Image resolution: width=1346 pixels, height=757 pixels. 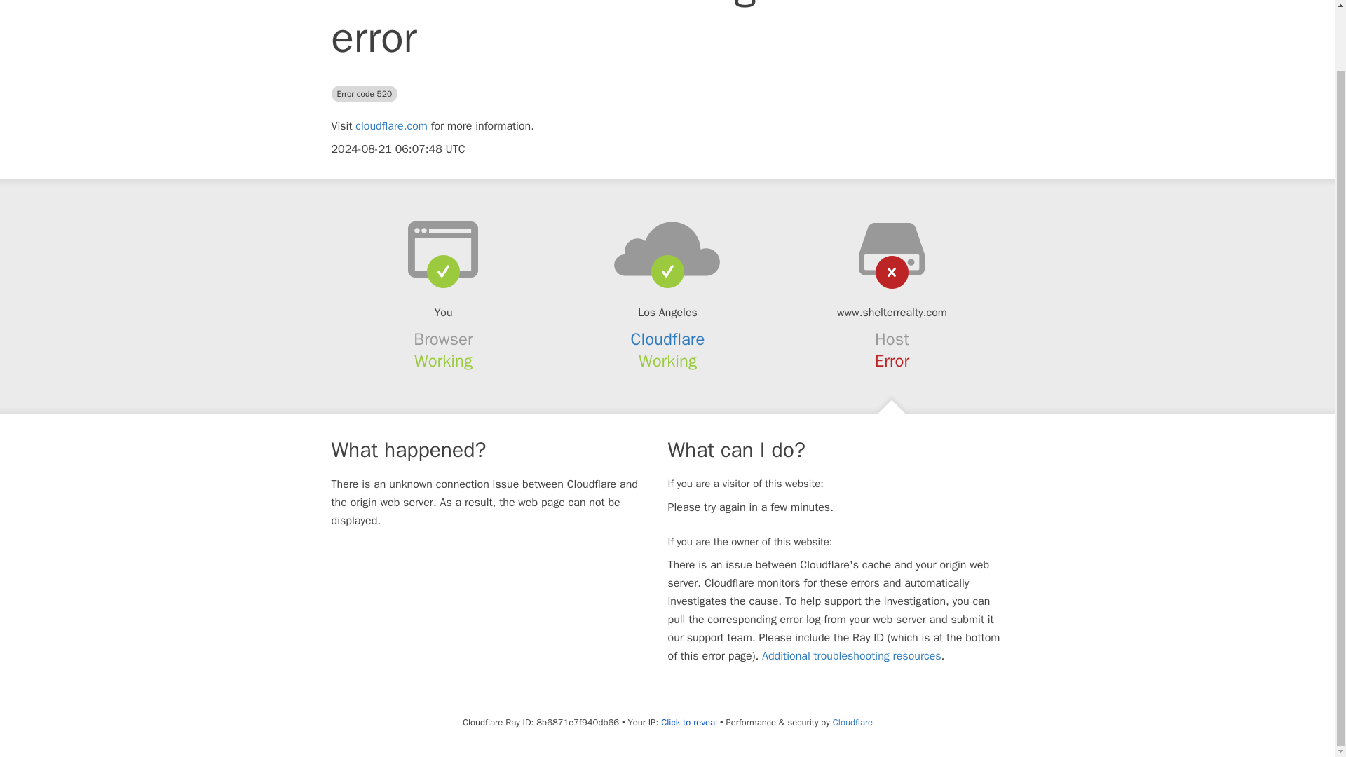 What do you see at coordinates (668, 339) in the screenshot?
I see `Cloudflare` at bounding box center [668, 339].